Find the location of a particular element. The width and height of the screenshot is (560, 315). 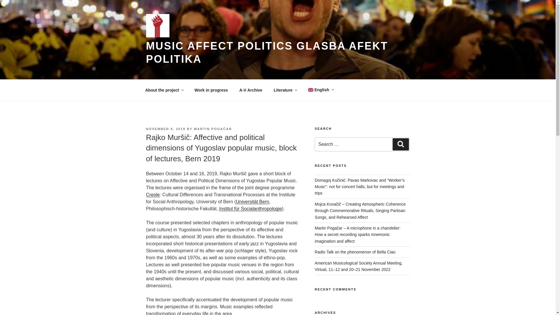

Literature is located at coordinates (285, 90).